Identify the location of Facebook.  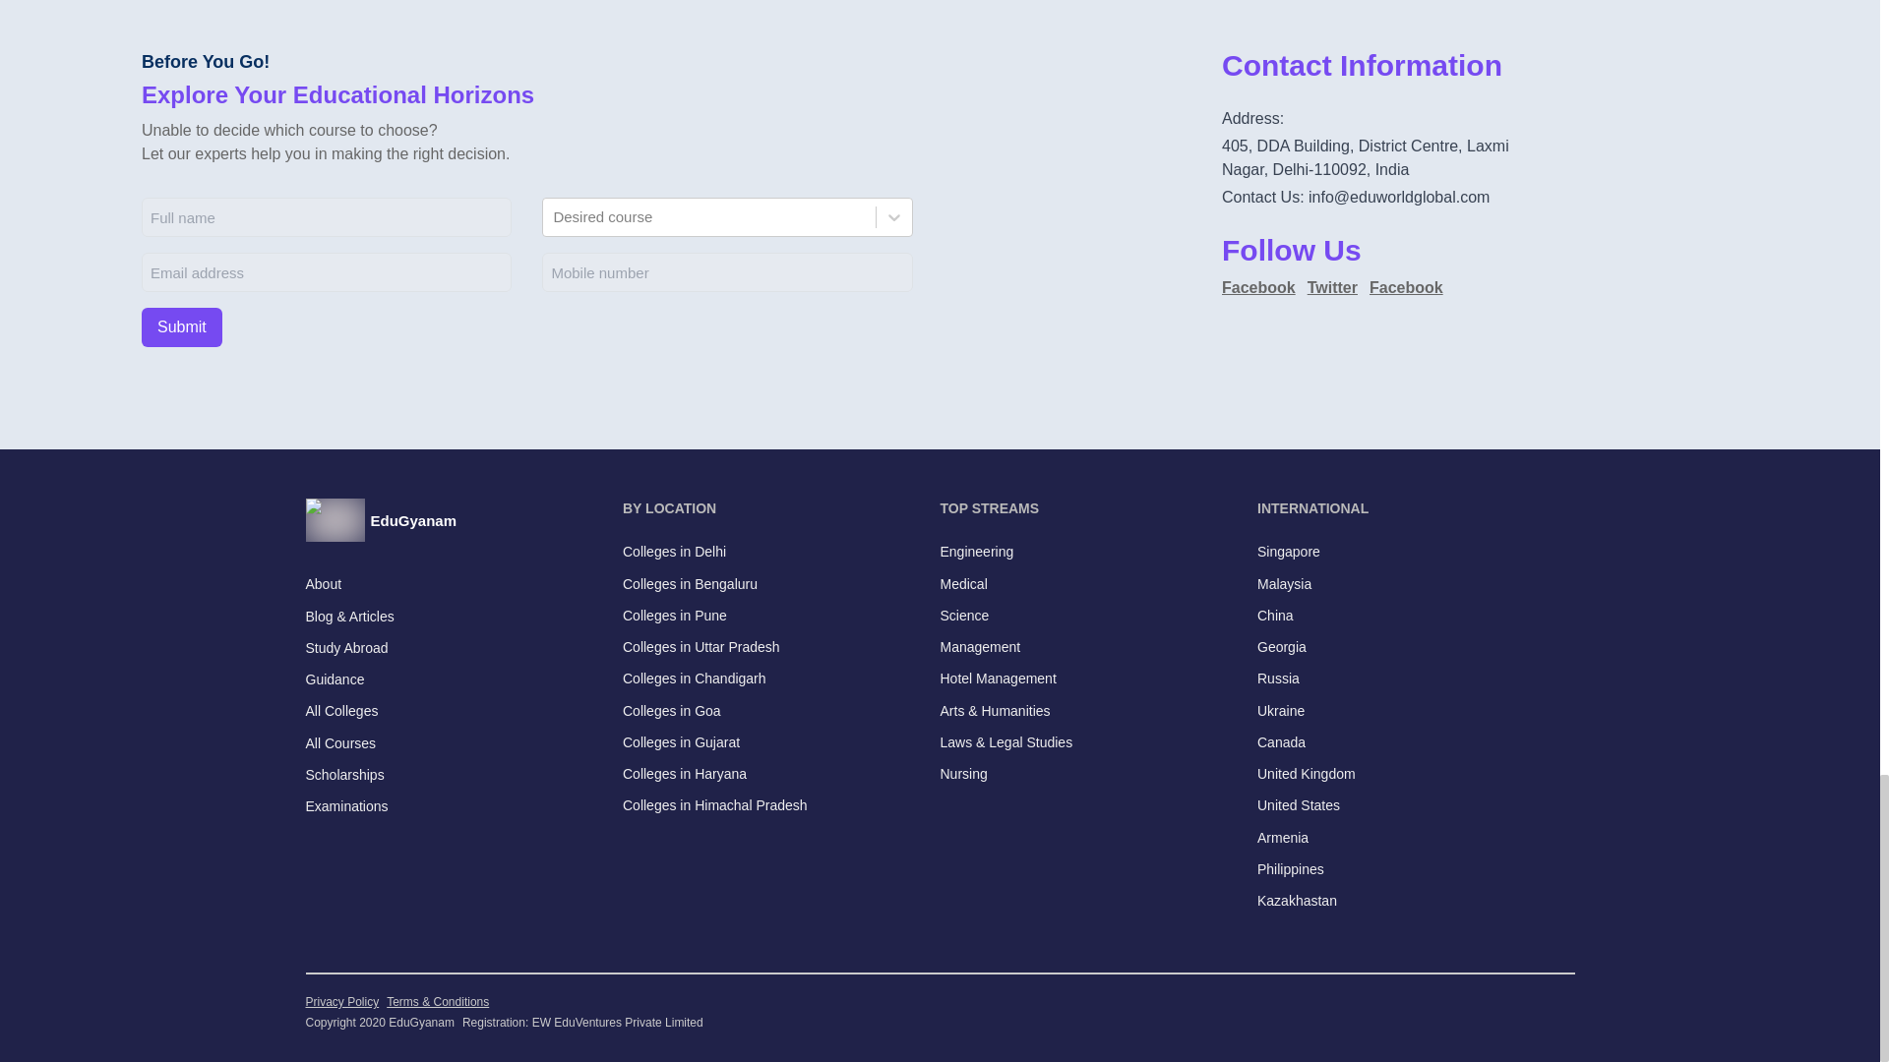
(1259, 287).